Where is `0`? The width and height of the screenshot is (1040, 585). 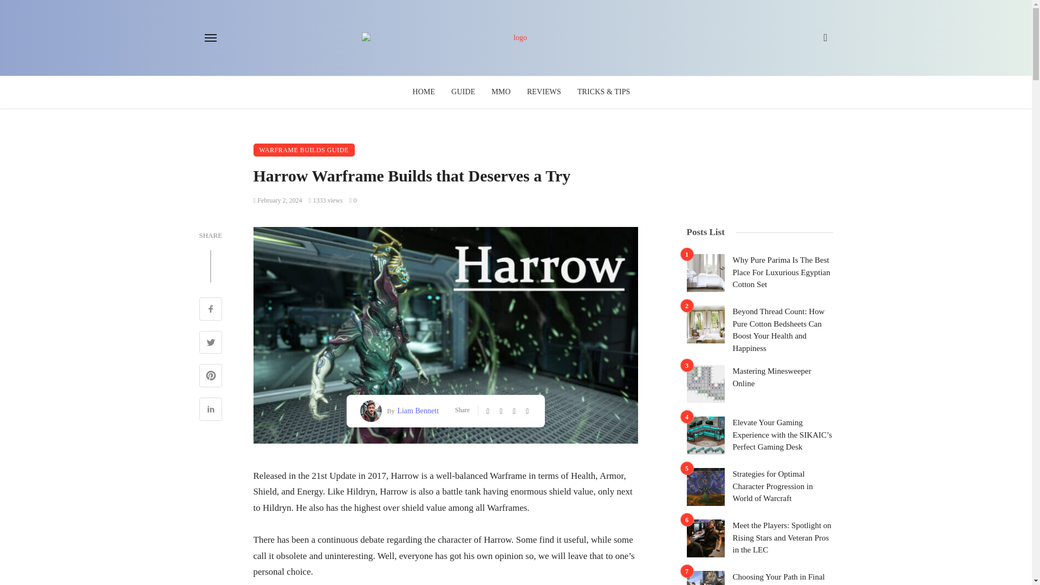
0 is located at coordinates (353, 200).